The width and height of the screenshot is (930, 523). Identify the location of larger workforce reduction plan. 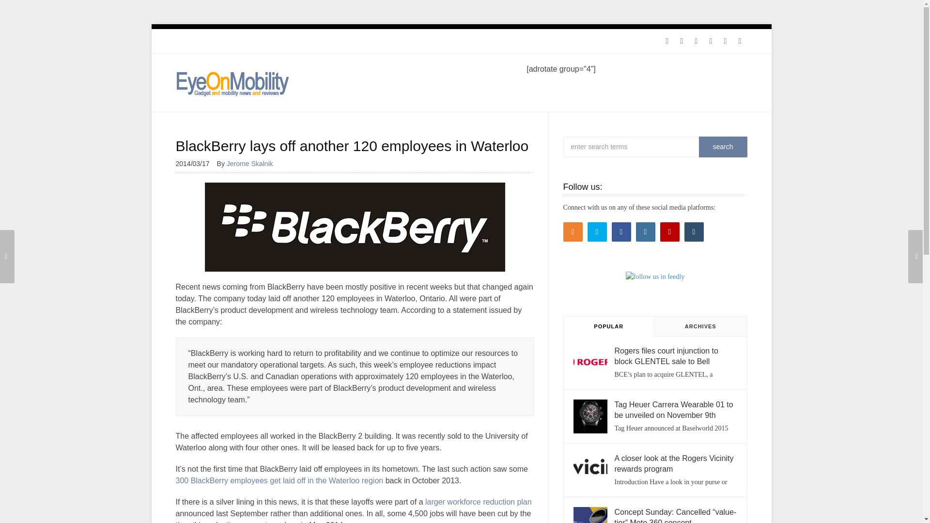
(479, 502).